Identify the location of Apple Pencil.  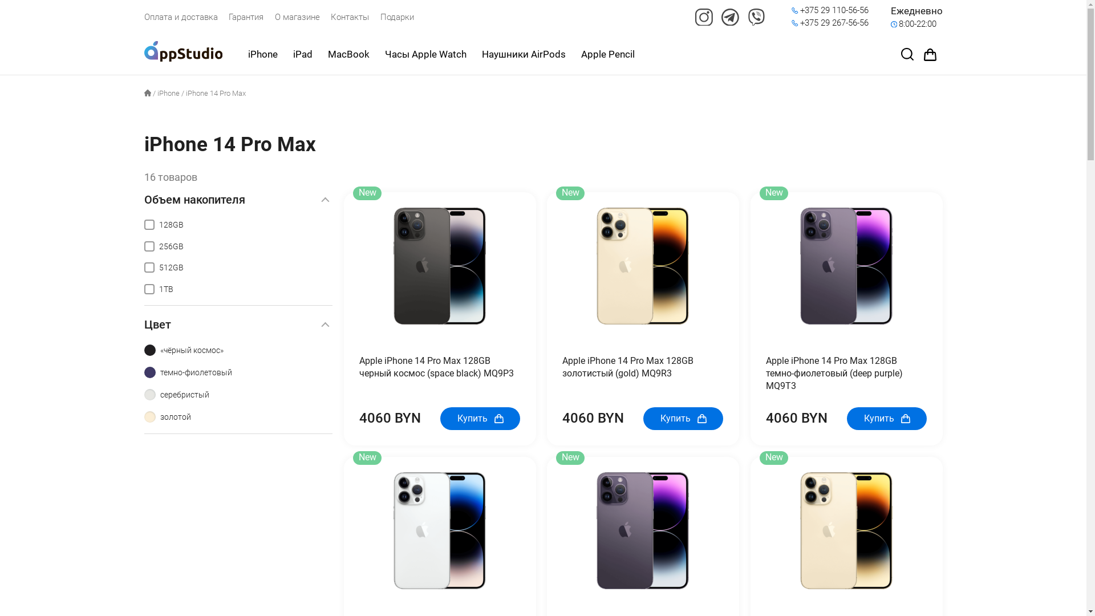
(607, 54).